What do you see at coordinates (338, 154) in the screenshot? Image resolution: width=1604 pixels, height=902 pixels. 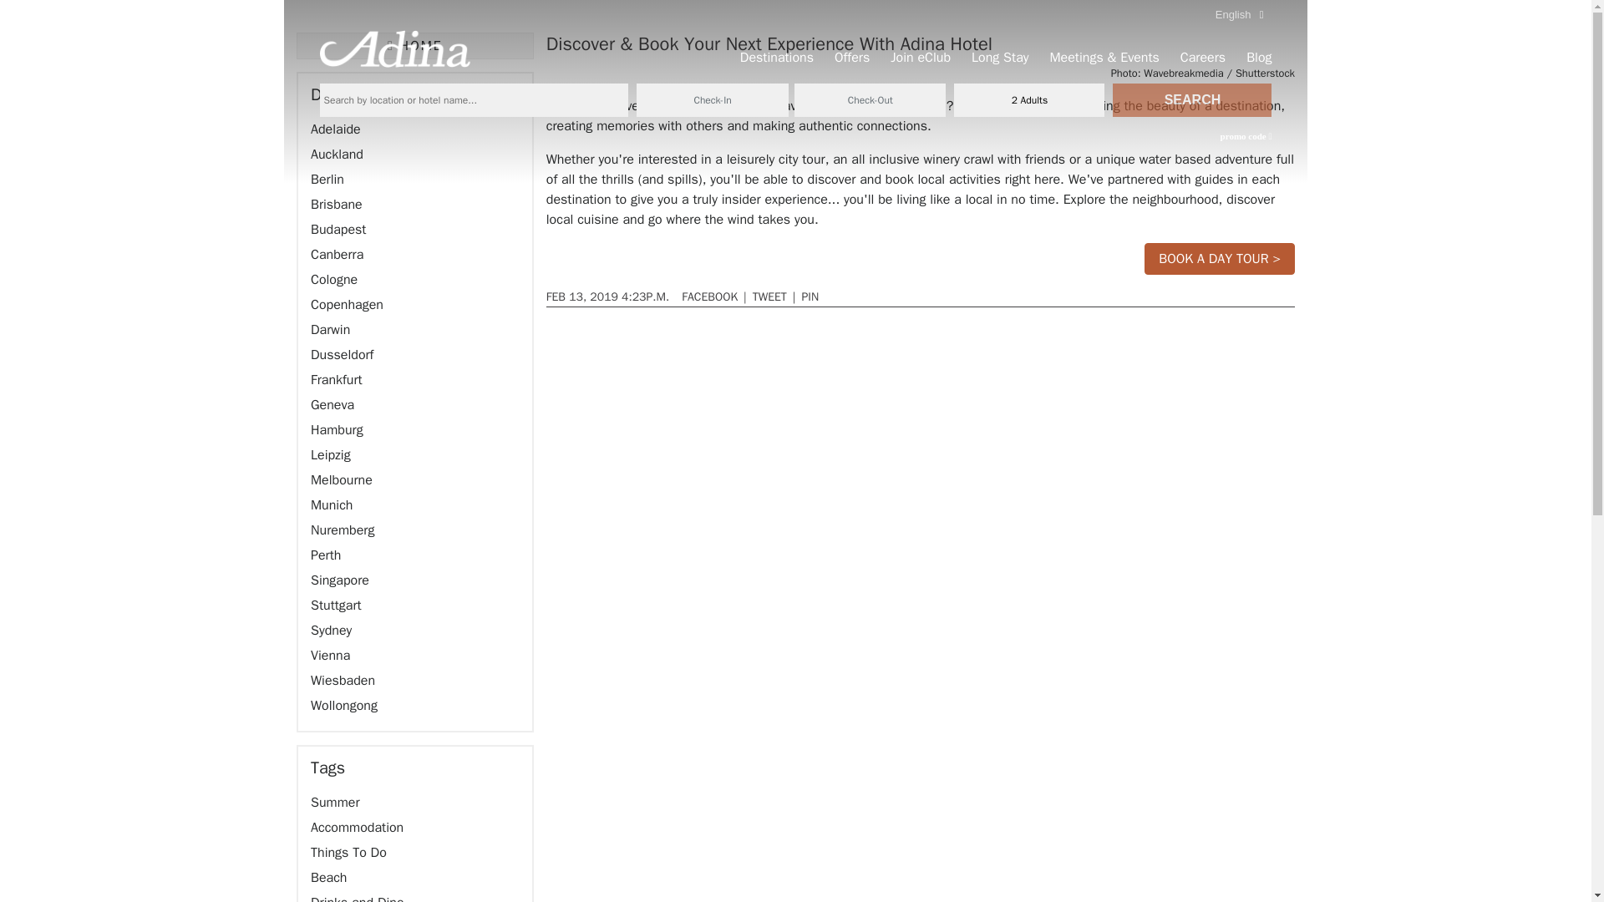 I see `Auckland` at bounding box center [338, 154].